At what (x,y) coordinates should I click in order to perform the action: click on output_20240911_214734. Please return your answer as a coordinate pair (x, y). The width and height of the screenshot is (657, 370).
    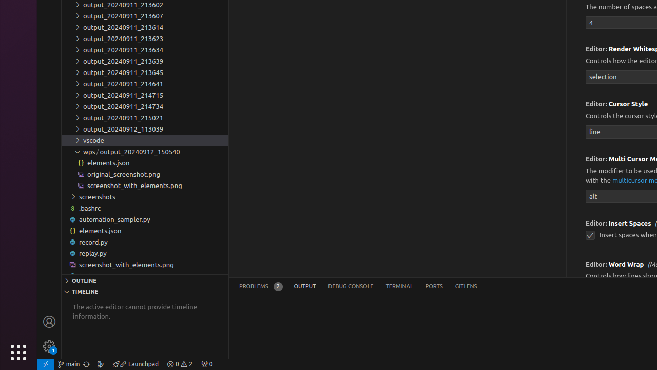
    Looking at the image, I should click on (145, 106).